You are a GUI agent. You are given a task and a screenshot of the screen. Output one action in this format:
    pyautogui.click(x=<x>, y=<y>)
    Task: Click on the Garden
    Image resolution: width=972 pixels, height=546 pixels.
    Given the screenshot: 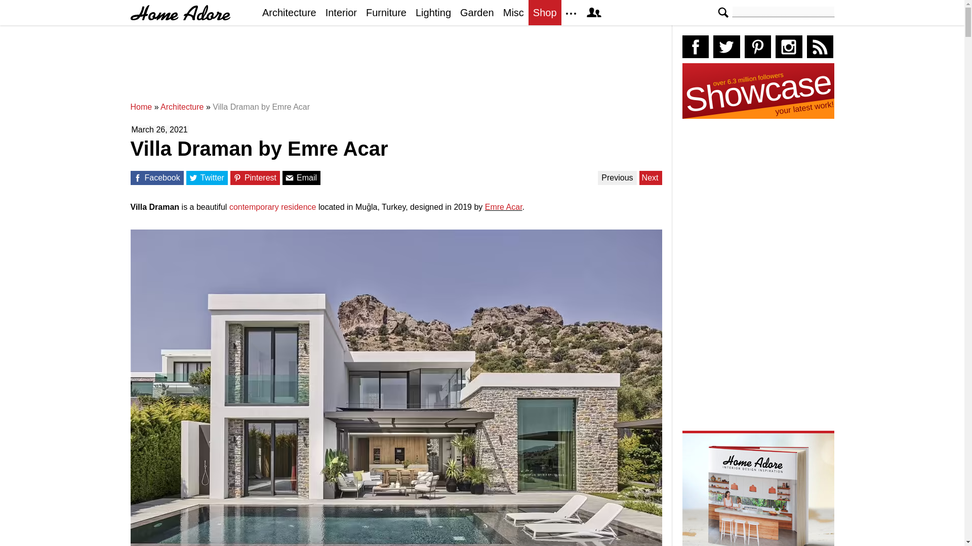 What is the action you would take?
    pyautogui.click(x=477, y=12)
    